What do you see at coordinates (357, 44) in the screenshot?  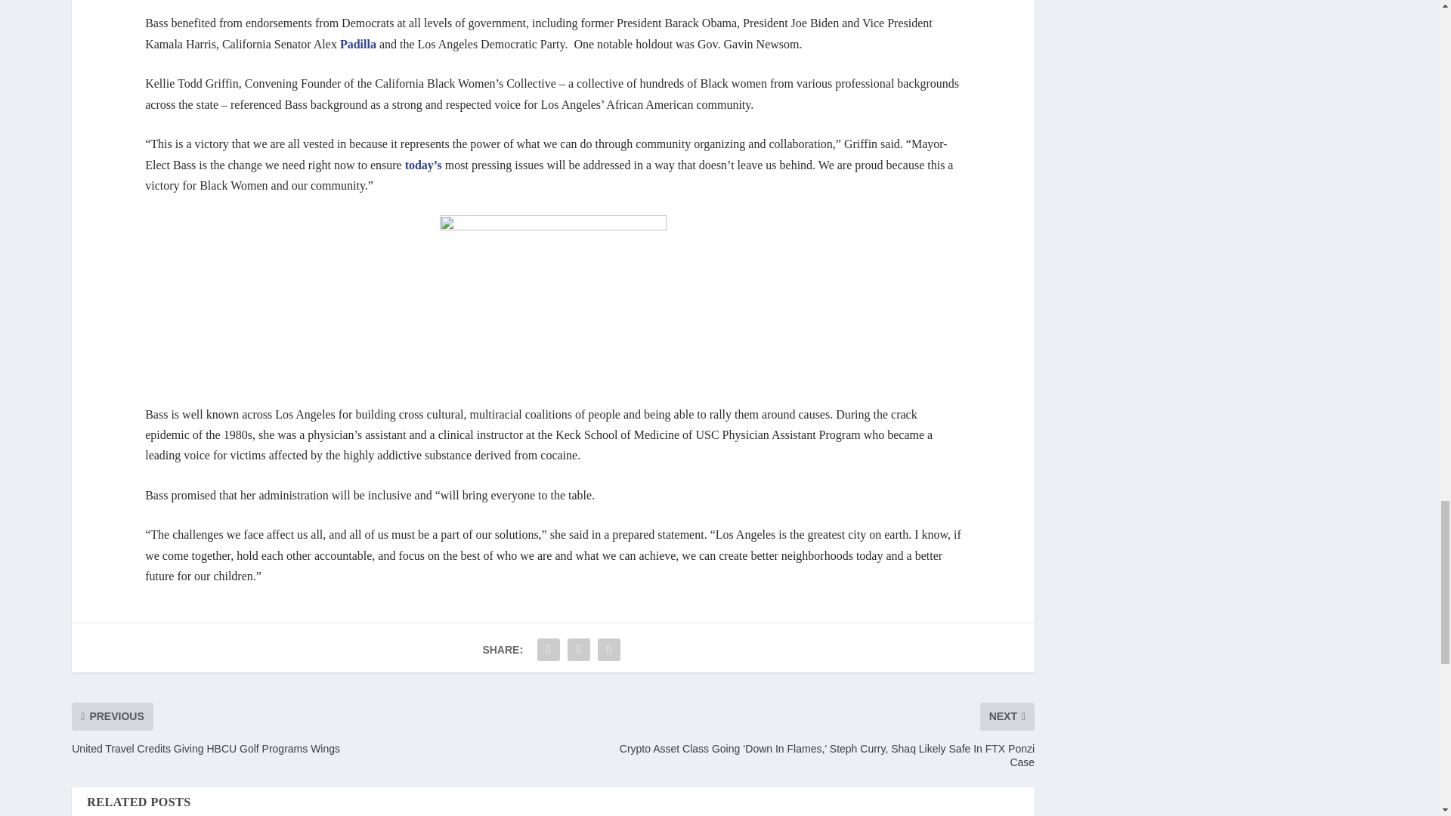 I see `Padilla` at bounding box center [357, 44].